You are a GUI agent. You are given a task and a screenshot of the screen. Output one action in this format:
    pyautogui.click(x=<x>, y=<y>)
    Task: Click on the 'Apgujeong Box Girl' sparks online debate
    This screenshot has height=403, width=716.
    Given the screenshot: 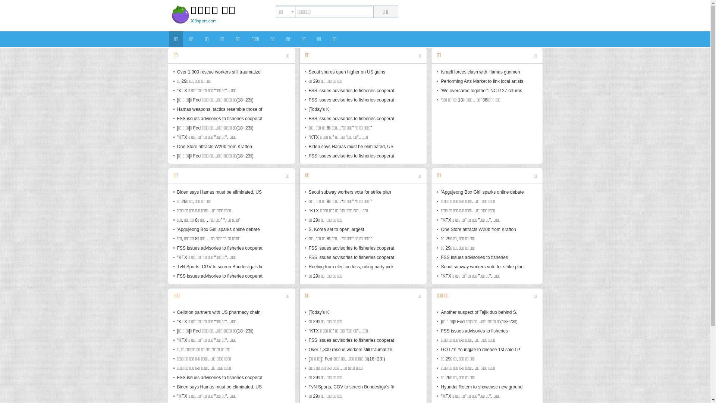 What is the action you would take?
    pyautogui.click(x=220, y=230)
    